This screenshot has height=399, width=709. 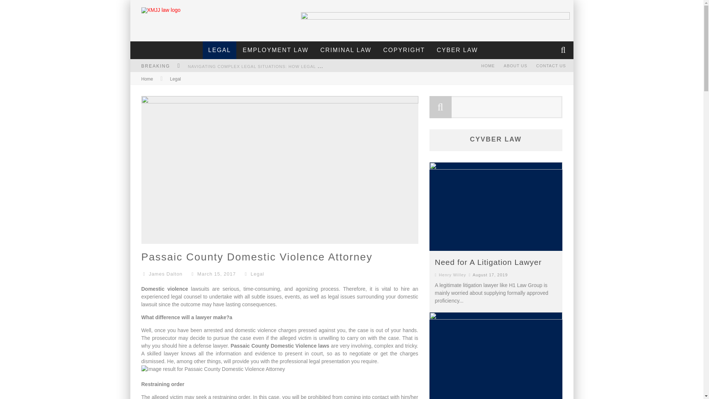 I want to click on Search, so click(x=564, y=50).